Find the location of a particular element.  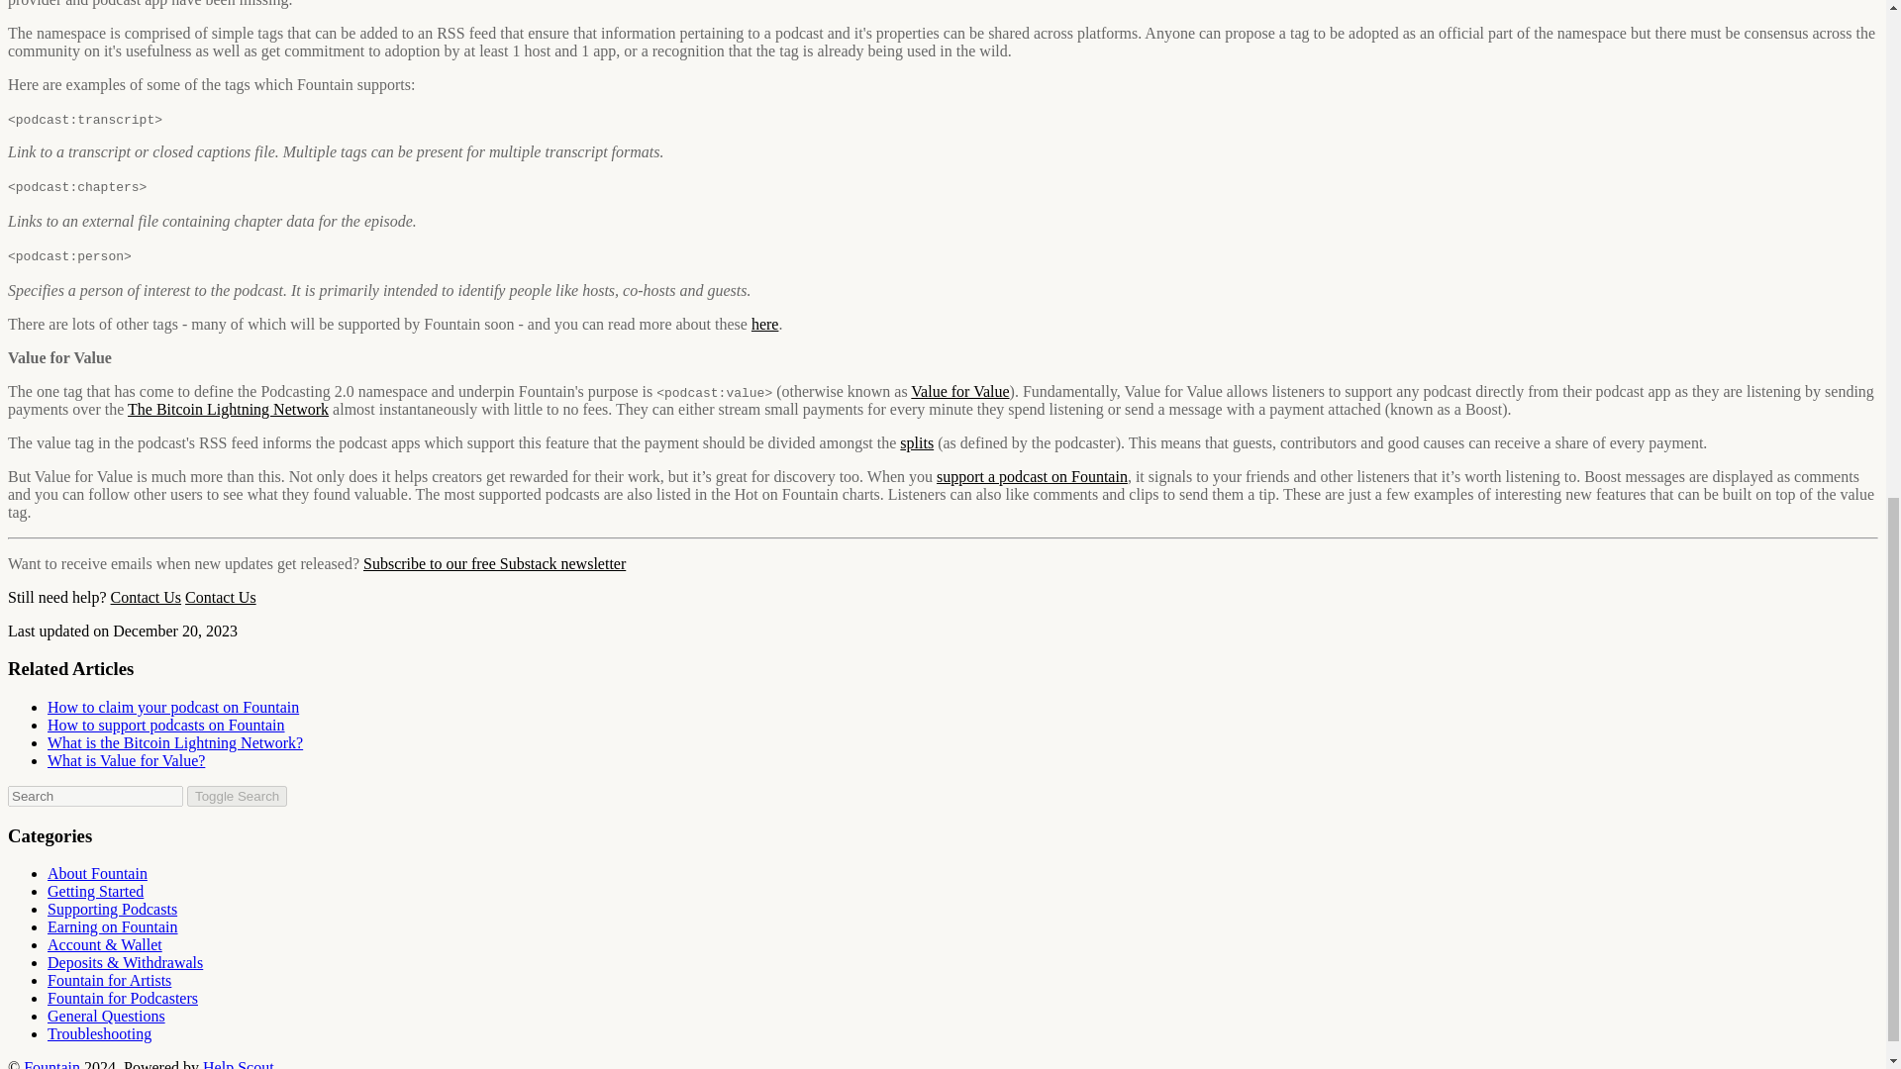

What is the Bitcoin Lightning Network? is located at coordinates (174, 742).